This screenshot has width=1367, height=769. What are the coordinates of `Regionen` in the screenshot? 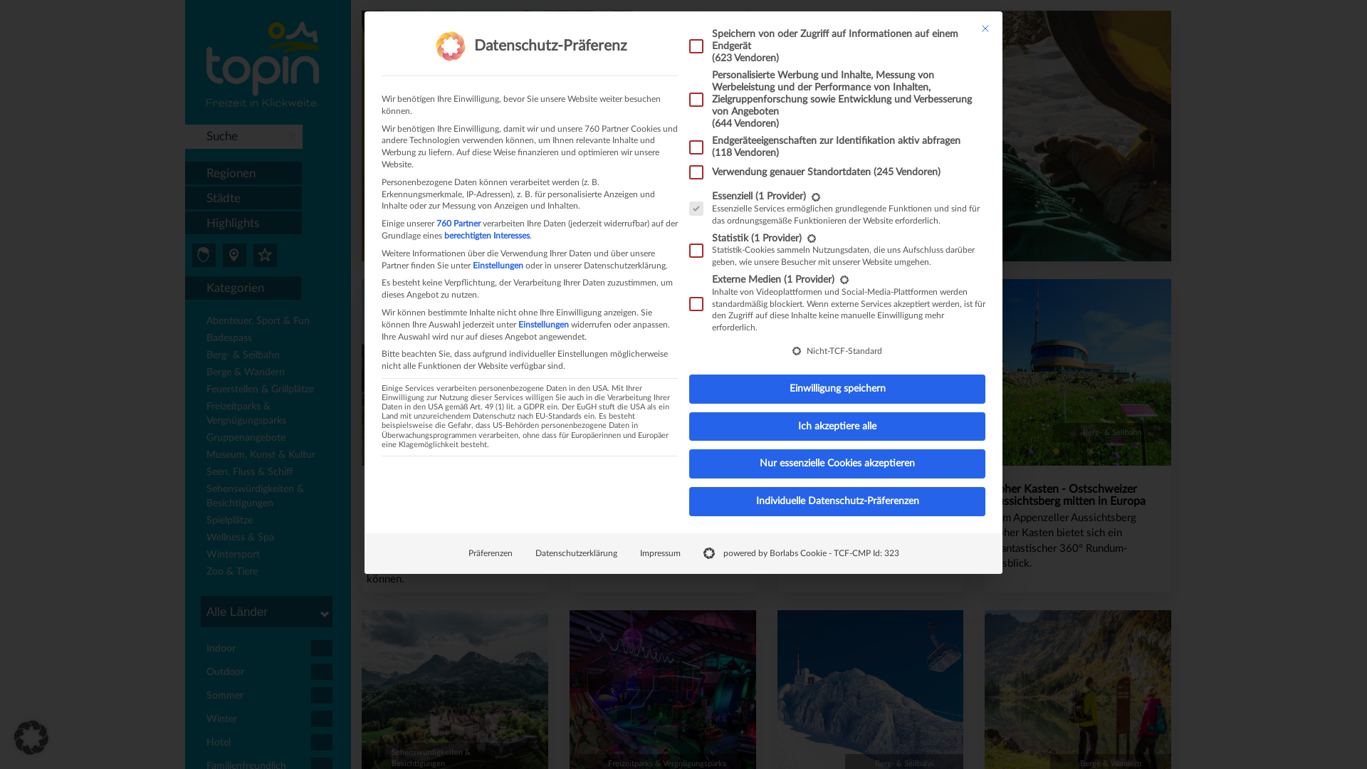 It's located at (243, 174).